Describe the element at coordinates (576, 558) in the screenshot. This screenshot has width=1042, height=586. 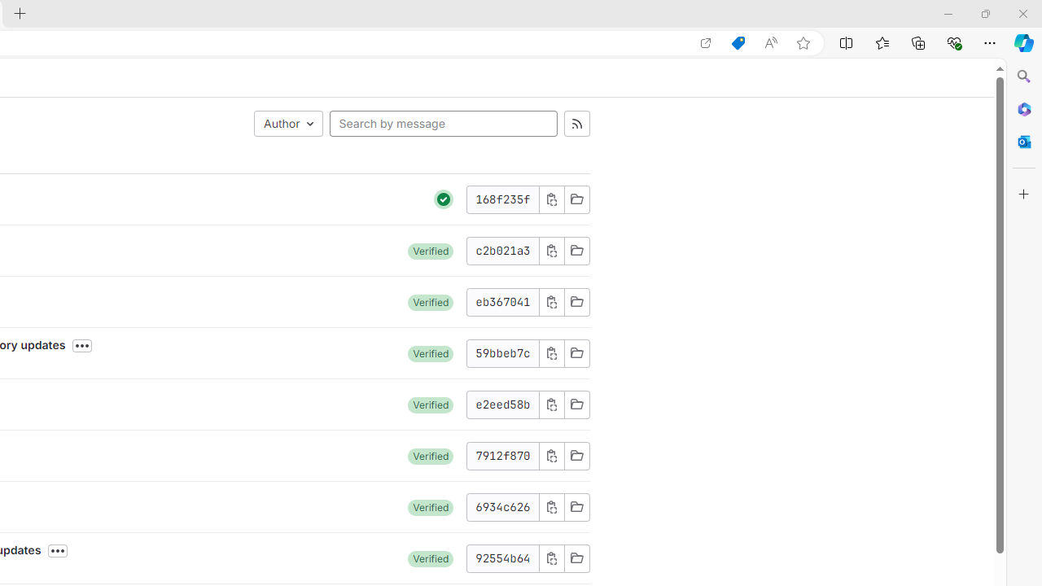
I see `Class: s16` at that location.